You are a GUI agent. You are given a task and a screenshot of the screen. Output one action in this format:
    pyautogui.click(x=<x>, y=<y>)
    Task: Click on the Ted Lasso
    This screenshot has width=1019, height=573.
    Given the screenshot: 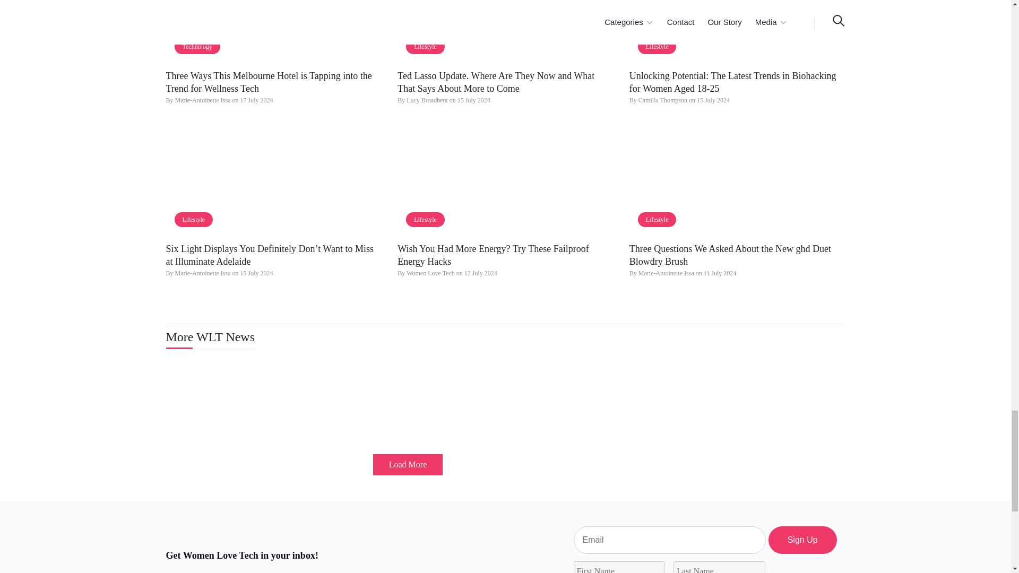 What is the action you would take?
    pyautogui.click(x=505, y=32)
    